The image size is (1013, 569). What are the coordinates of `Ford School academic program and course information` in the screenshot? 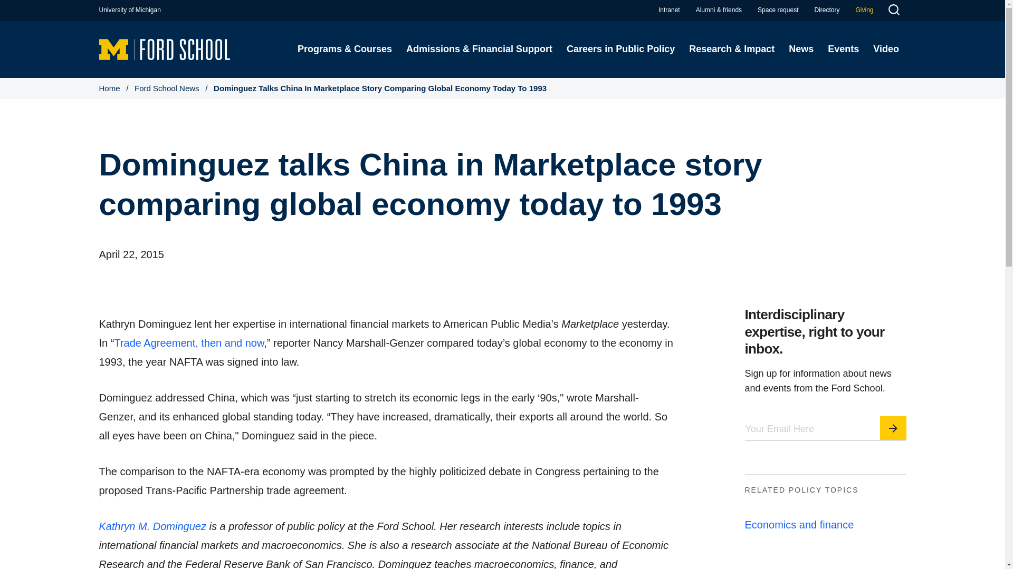 It's located at (344, 49).